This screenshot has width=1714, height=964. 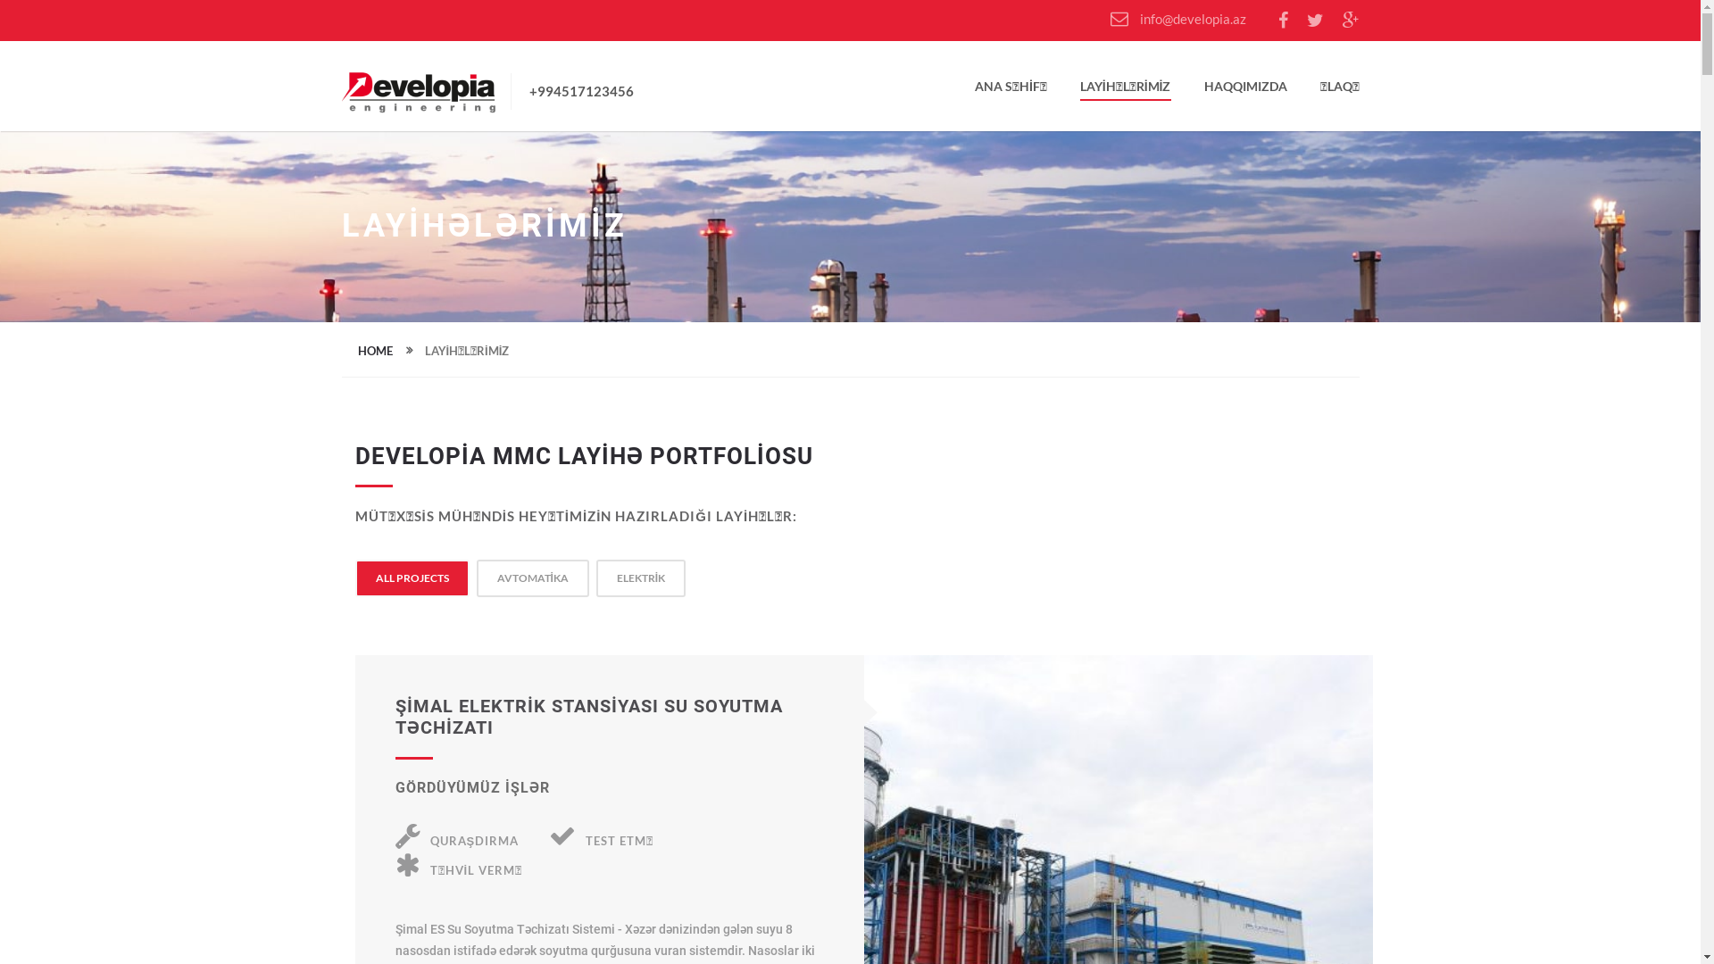 What do you see at coordinates (412, 578) in the screenshot?
I see `ALL PROJECTS` at bounding box center [412, 578].